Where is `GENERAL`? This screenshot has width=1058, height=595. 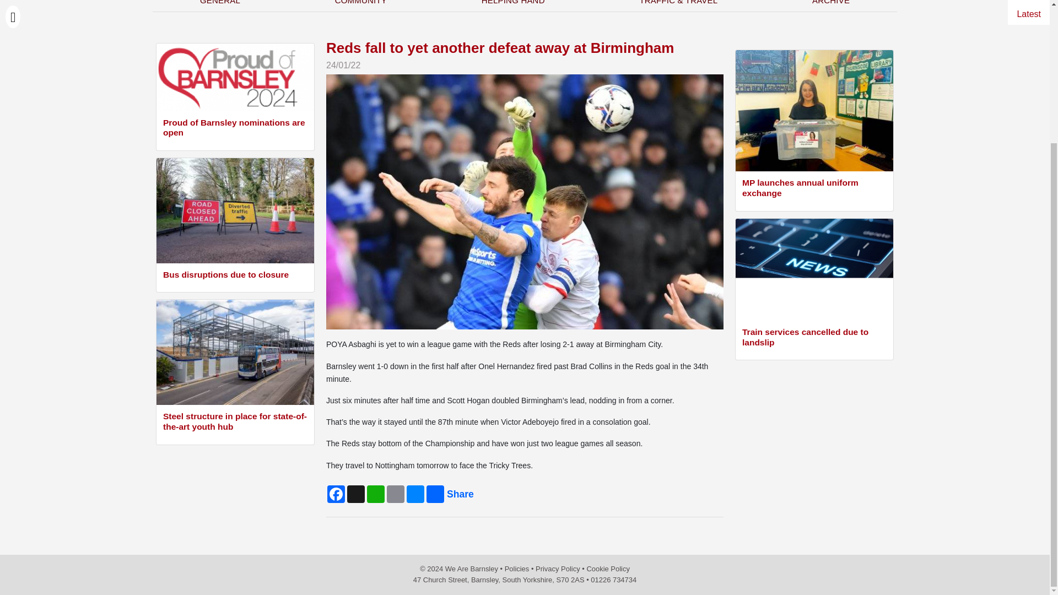 GENERAL is located at coordinates (220, 6).